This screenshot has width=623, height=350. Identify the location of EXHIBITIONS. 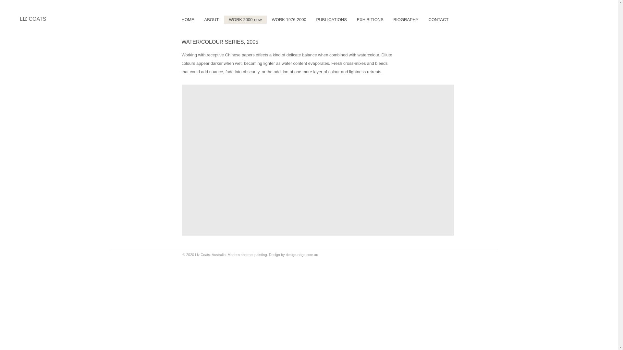
(370, 19).